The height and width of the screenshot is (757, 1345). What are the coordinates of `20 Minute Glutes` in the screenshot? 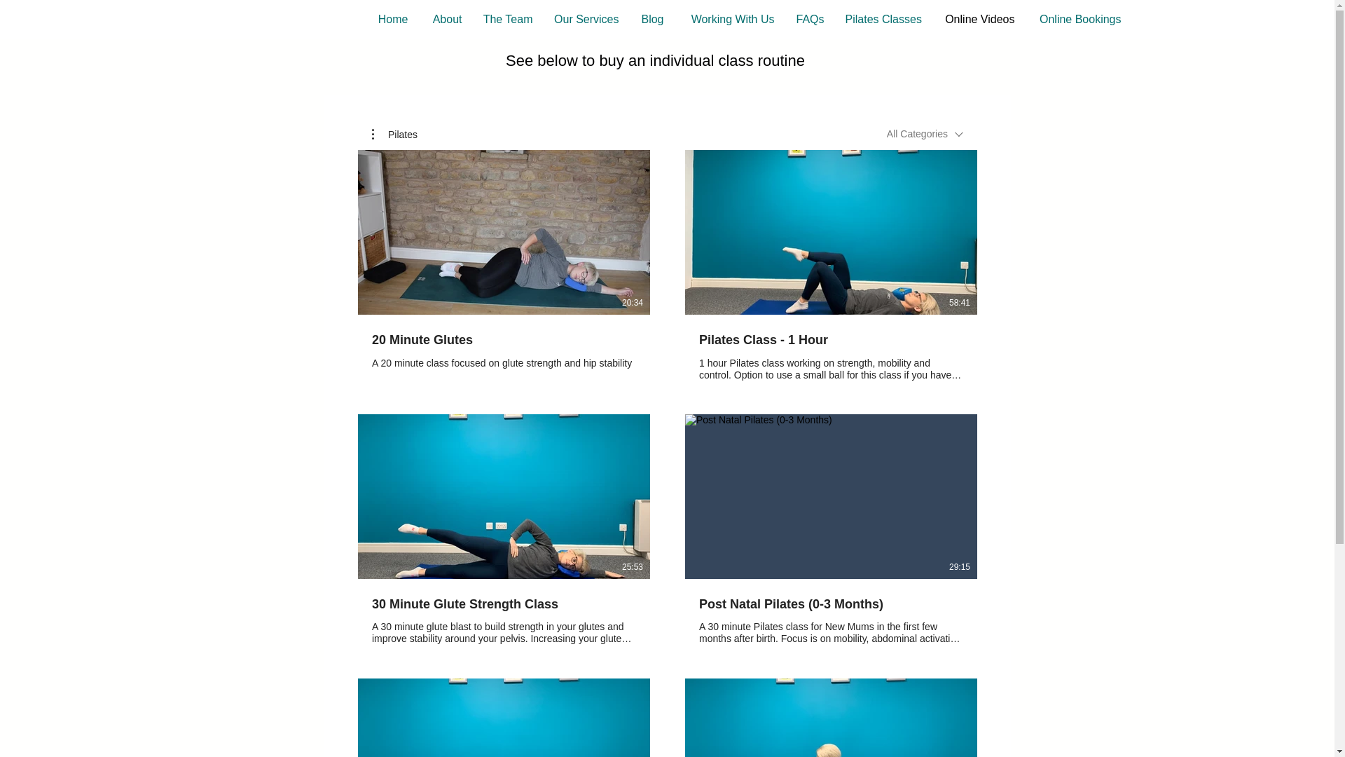 It's located at (503, 341).